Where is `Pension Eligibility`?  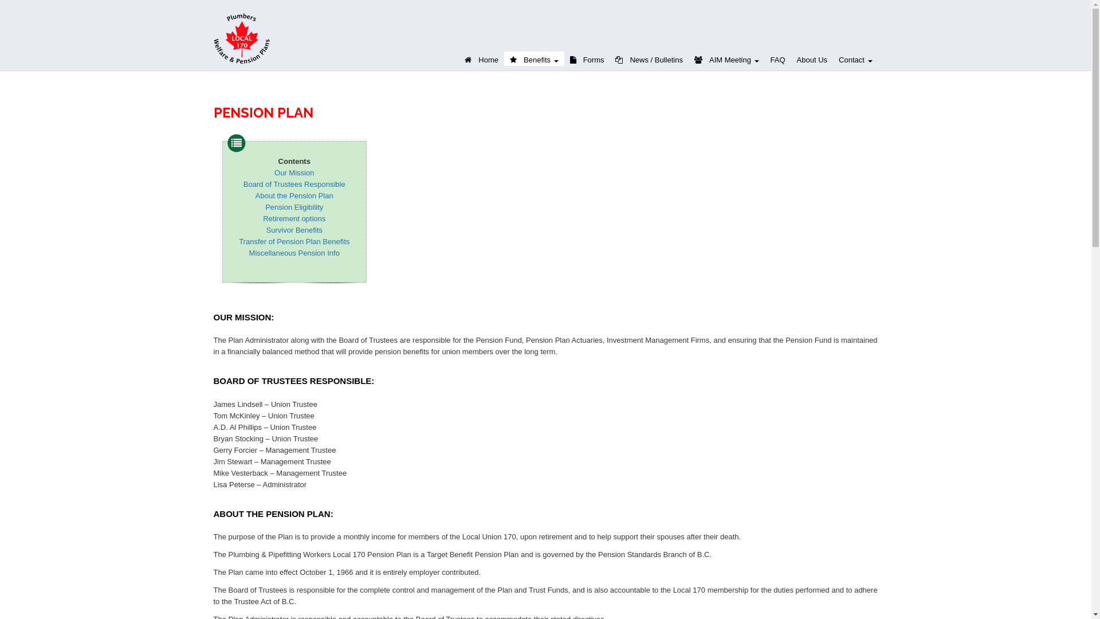 Pension Eligibility is located at coordinates (294, 207).